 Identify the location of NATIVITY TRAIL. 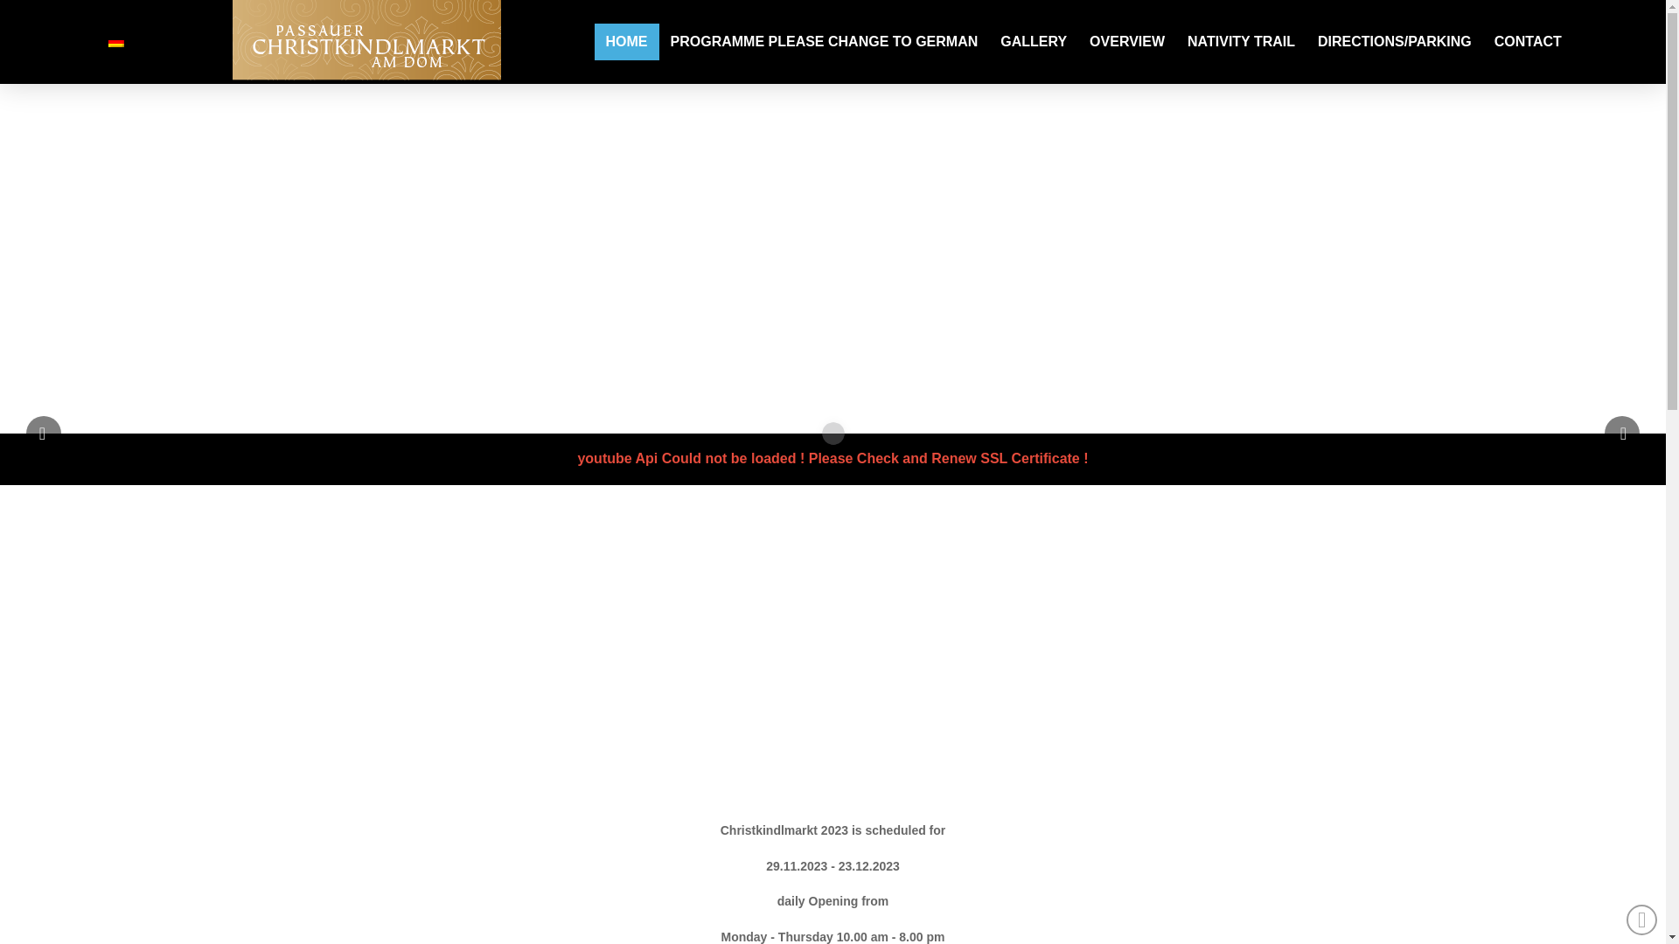
(1241, 42).